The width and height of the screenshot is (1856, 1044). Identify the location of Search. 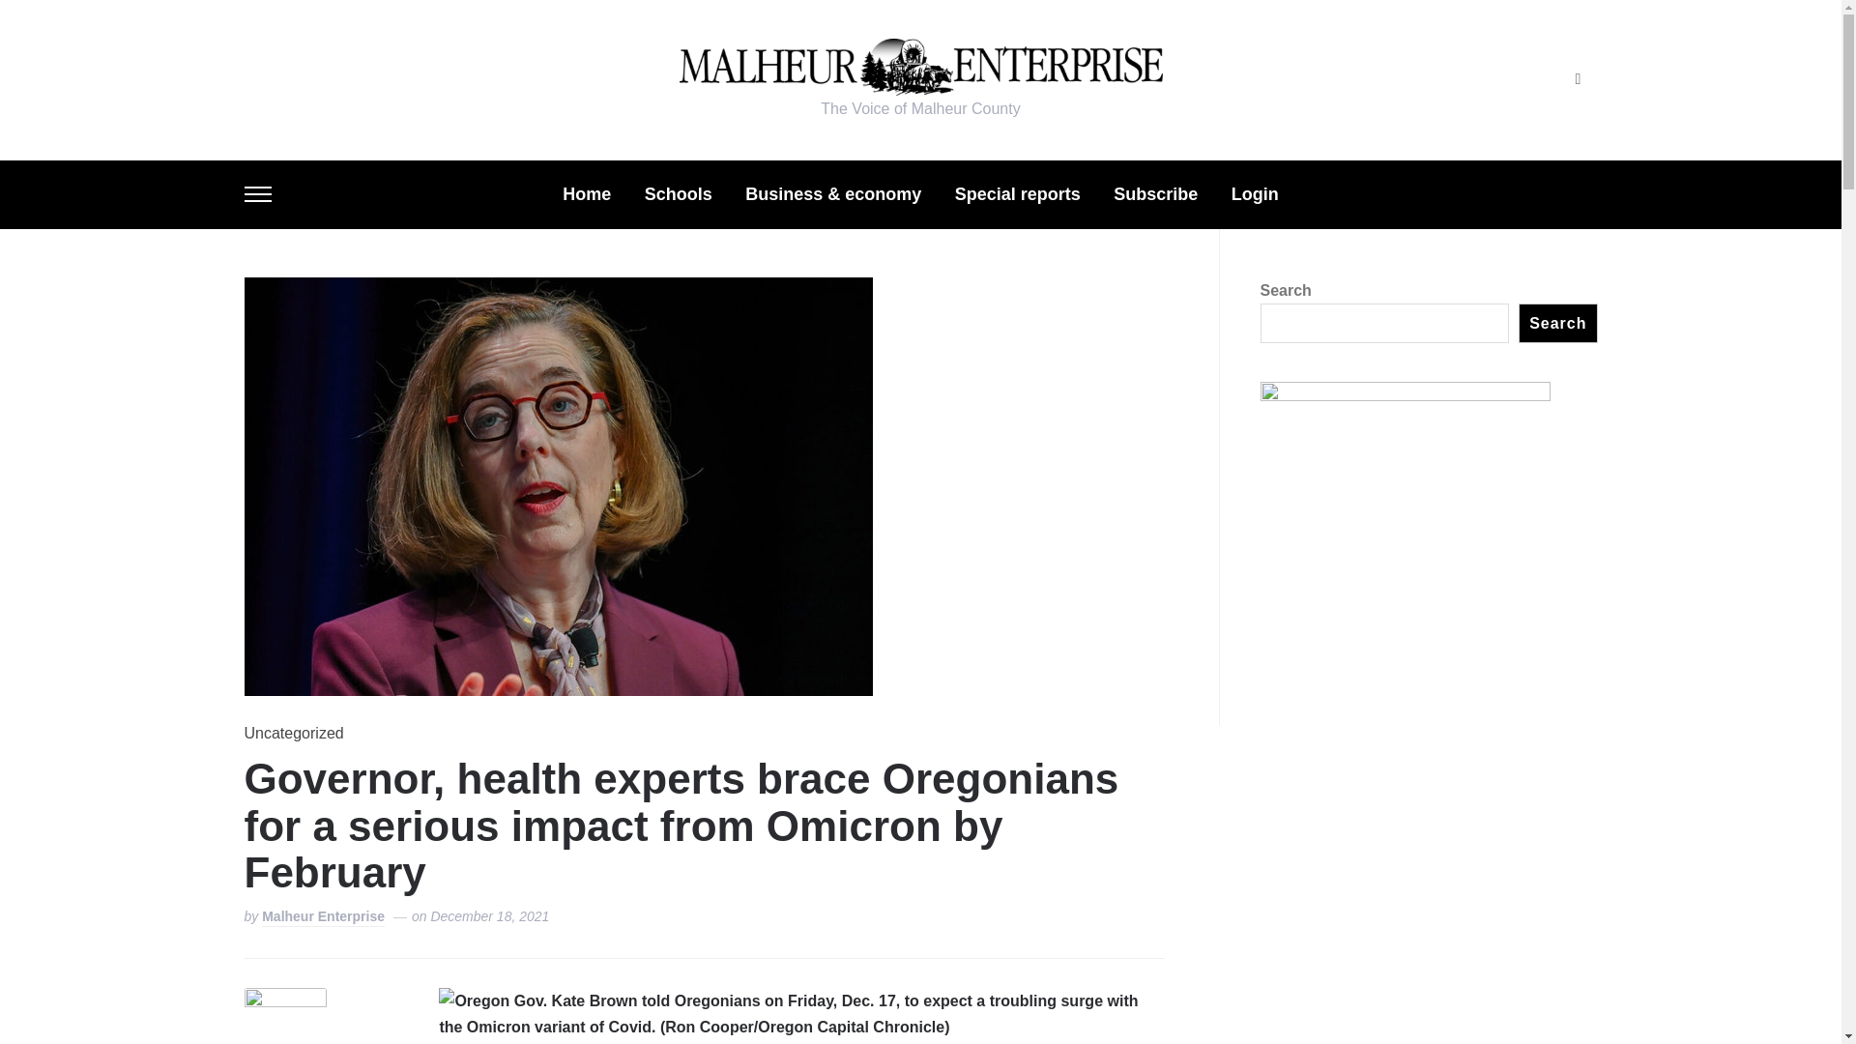
(1578, 79).